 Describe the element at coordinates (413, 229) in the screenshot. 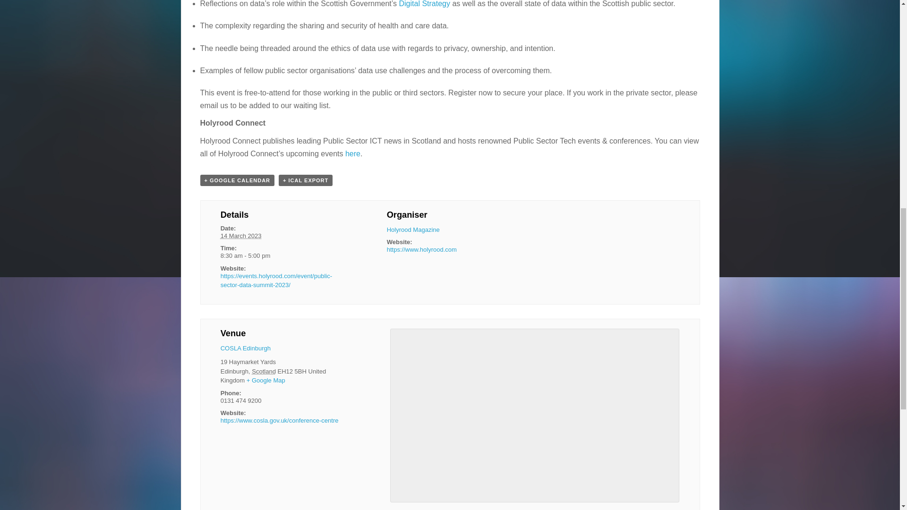

I see `Holyrood Magazine` at that location.